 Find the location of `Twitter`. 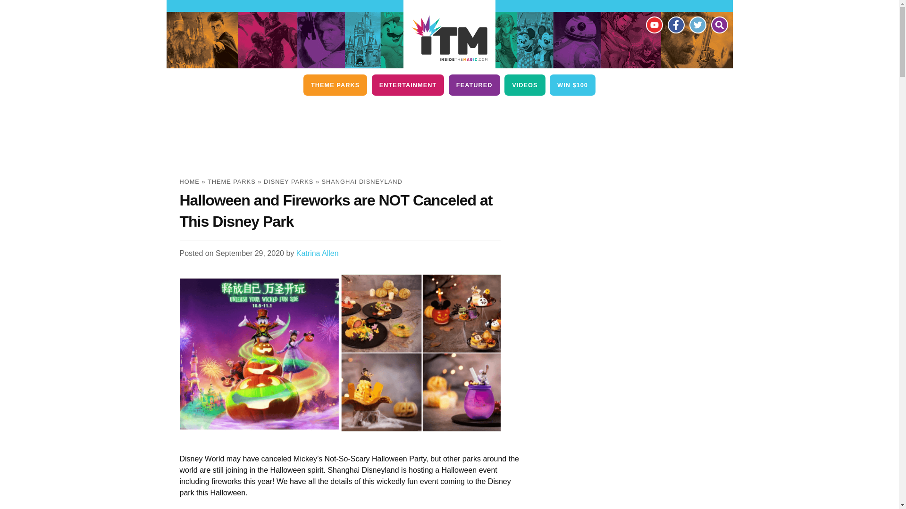

Twitter is located at coordinates (697, 25).